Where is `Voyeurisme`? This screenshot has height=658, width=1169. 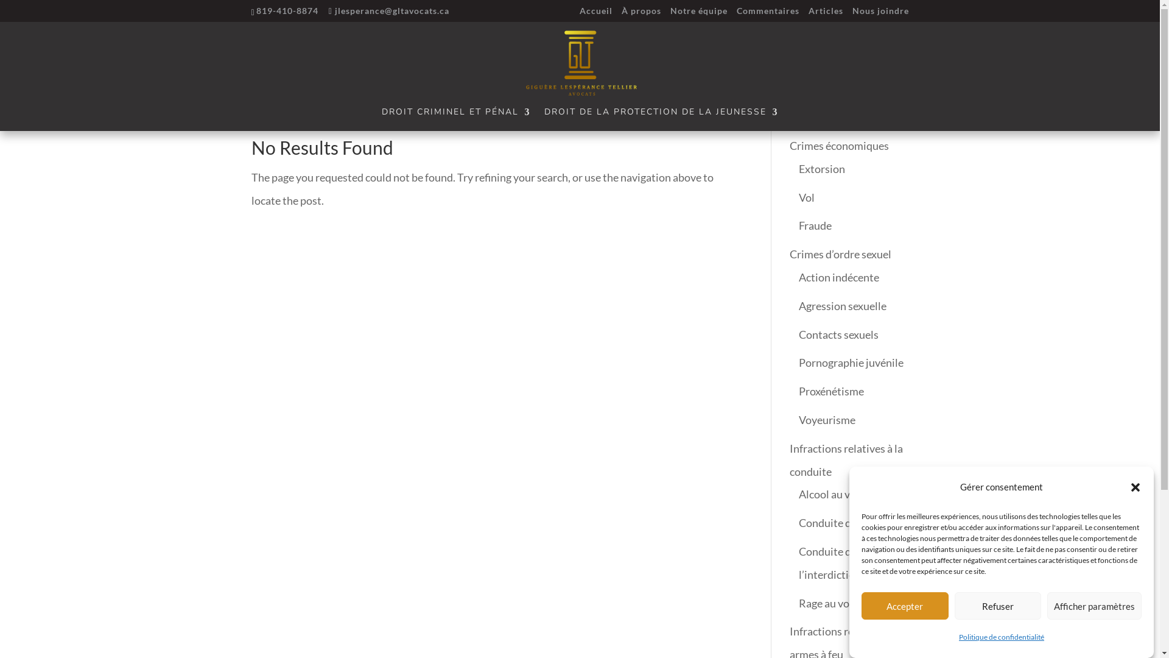 Voyeurisme is located at coordinates (827, 420).